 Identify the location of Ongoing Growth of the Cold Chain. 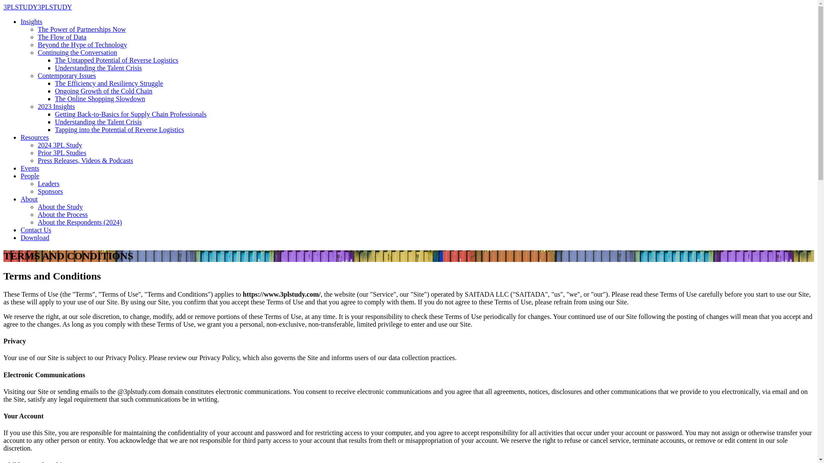
(104, 91).